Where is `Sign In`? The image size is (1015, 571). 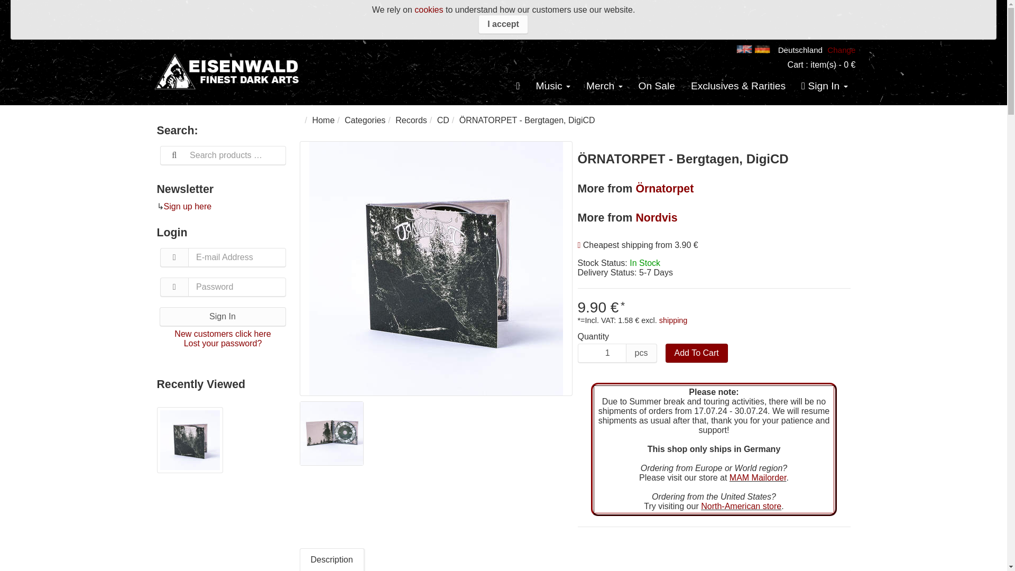
Sign In is located at coordinates (825, 86).